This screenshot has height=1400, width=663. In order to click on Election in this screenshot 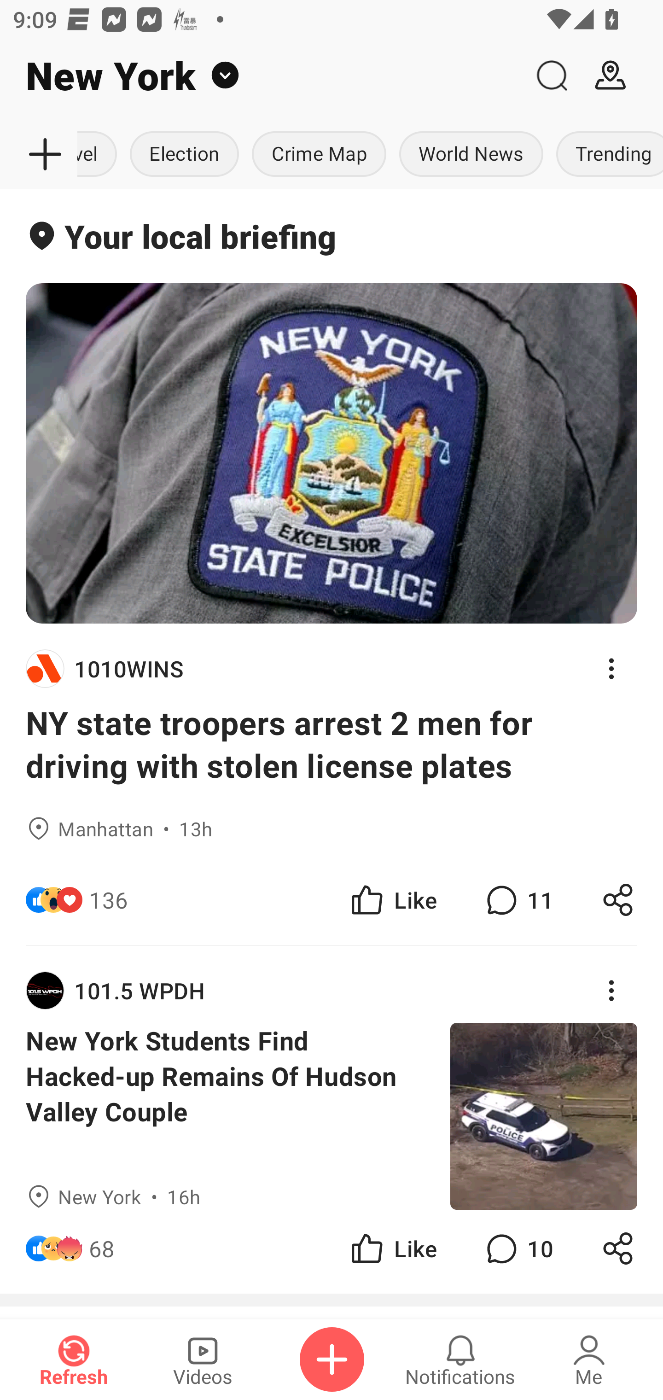, I will do `click(184, 155)`.